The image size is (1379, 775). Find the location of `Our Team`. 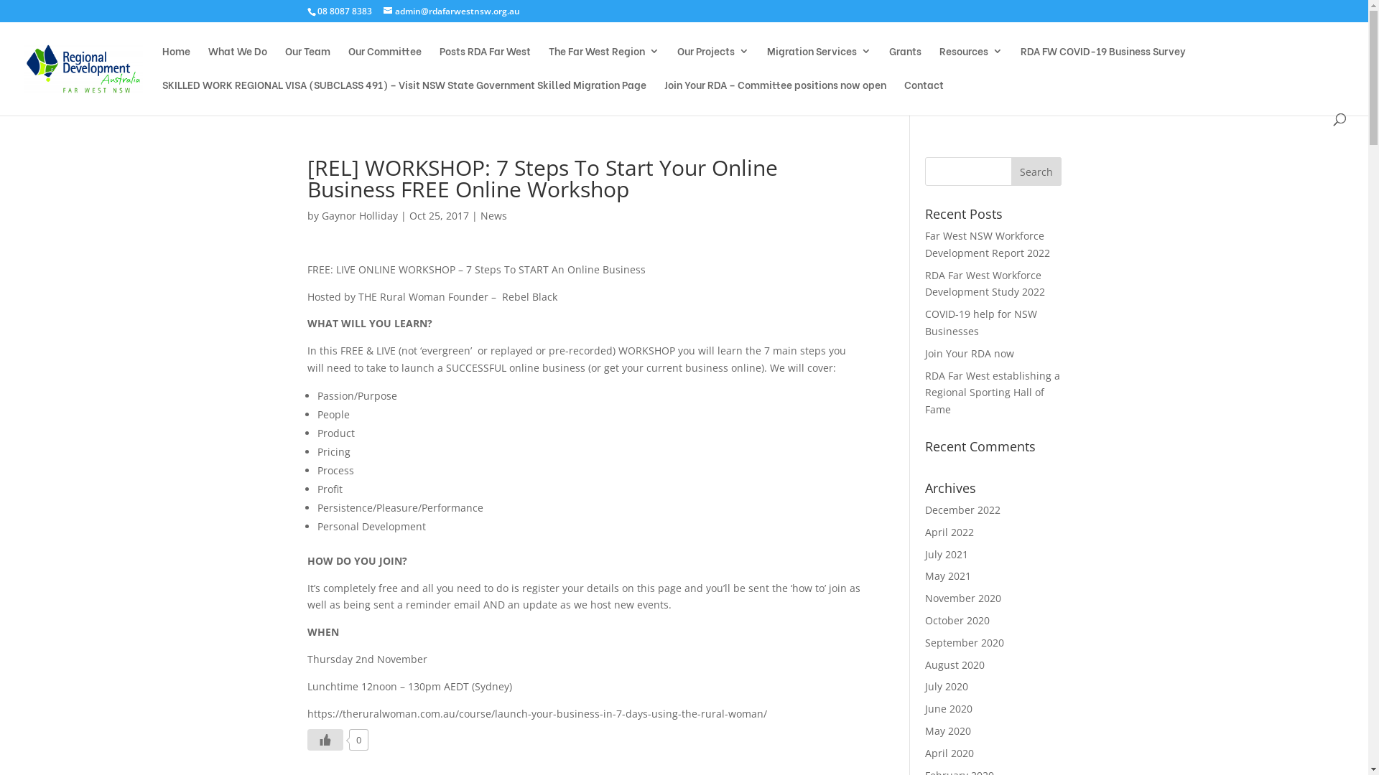

Our Team is located at coordinates (307, 63).